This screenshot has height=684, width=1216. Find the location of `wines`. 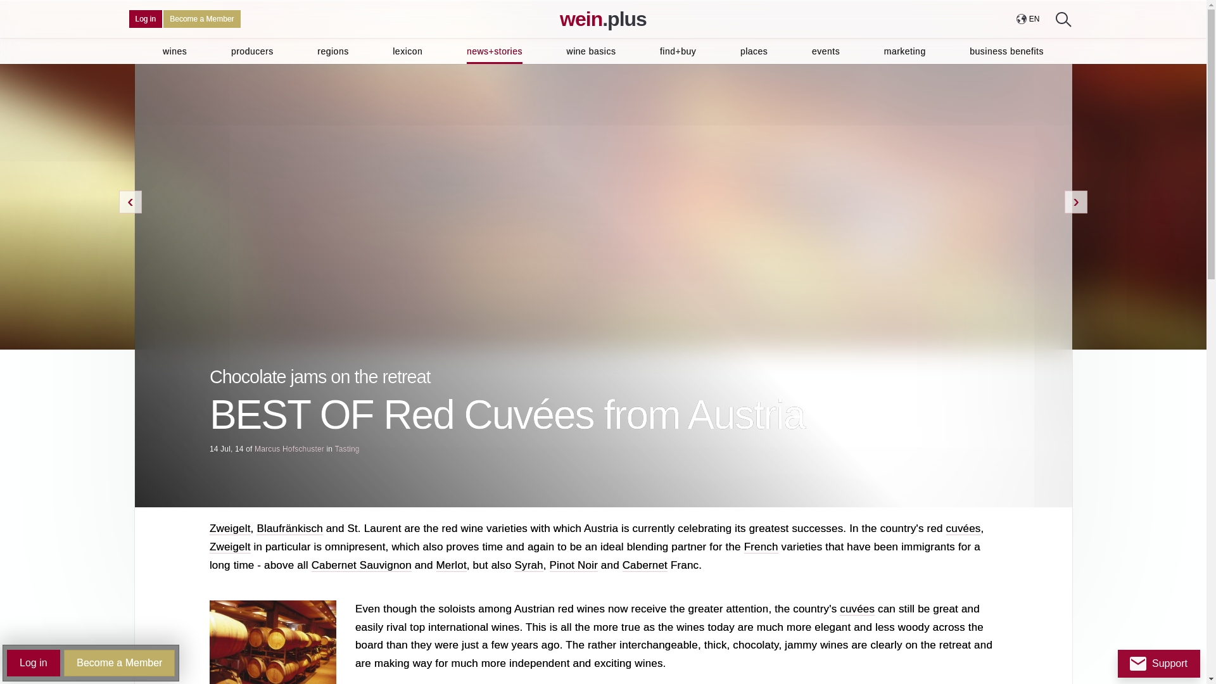

wines is located at coordinates (175, 51).